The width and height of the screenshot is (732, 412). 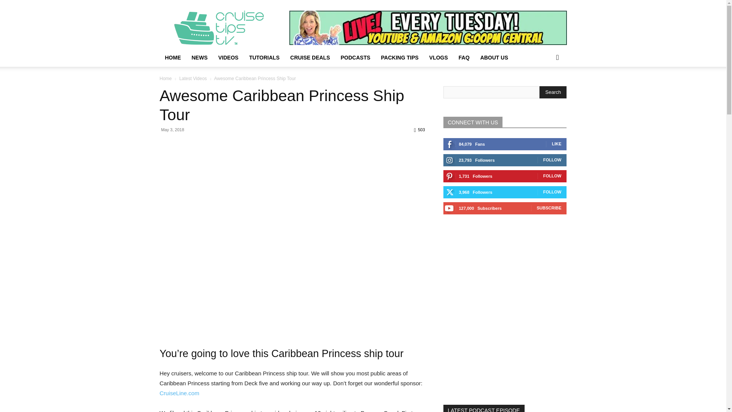 What do you see at coordinates (193, 78) in the screenshot?
I see `View all posts in Latest Videos` at bounding box center [193, 78].